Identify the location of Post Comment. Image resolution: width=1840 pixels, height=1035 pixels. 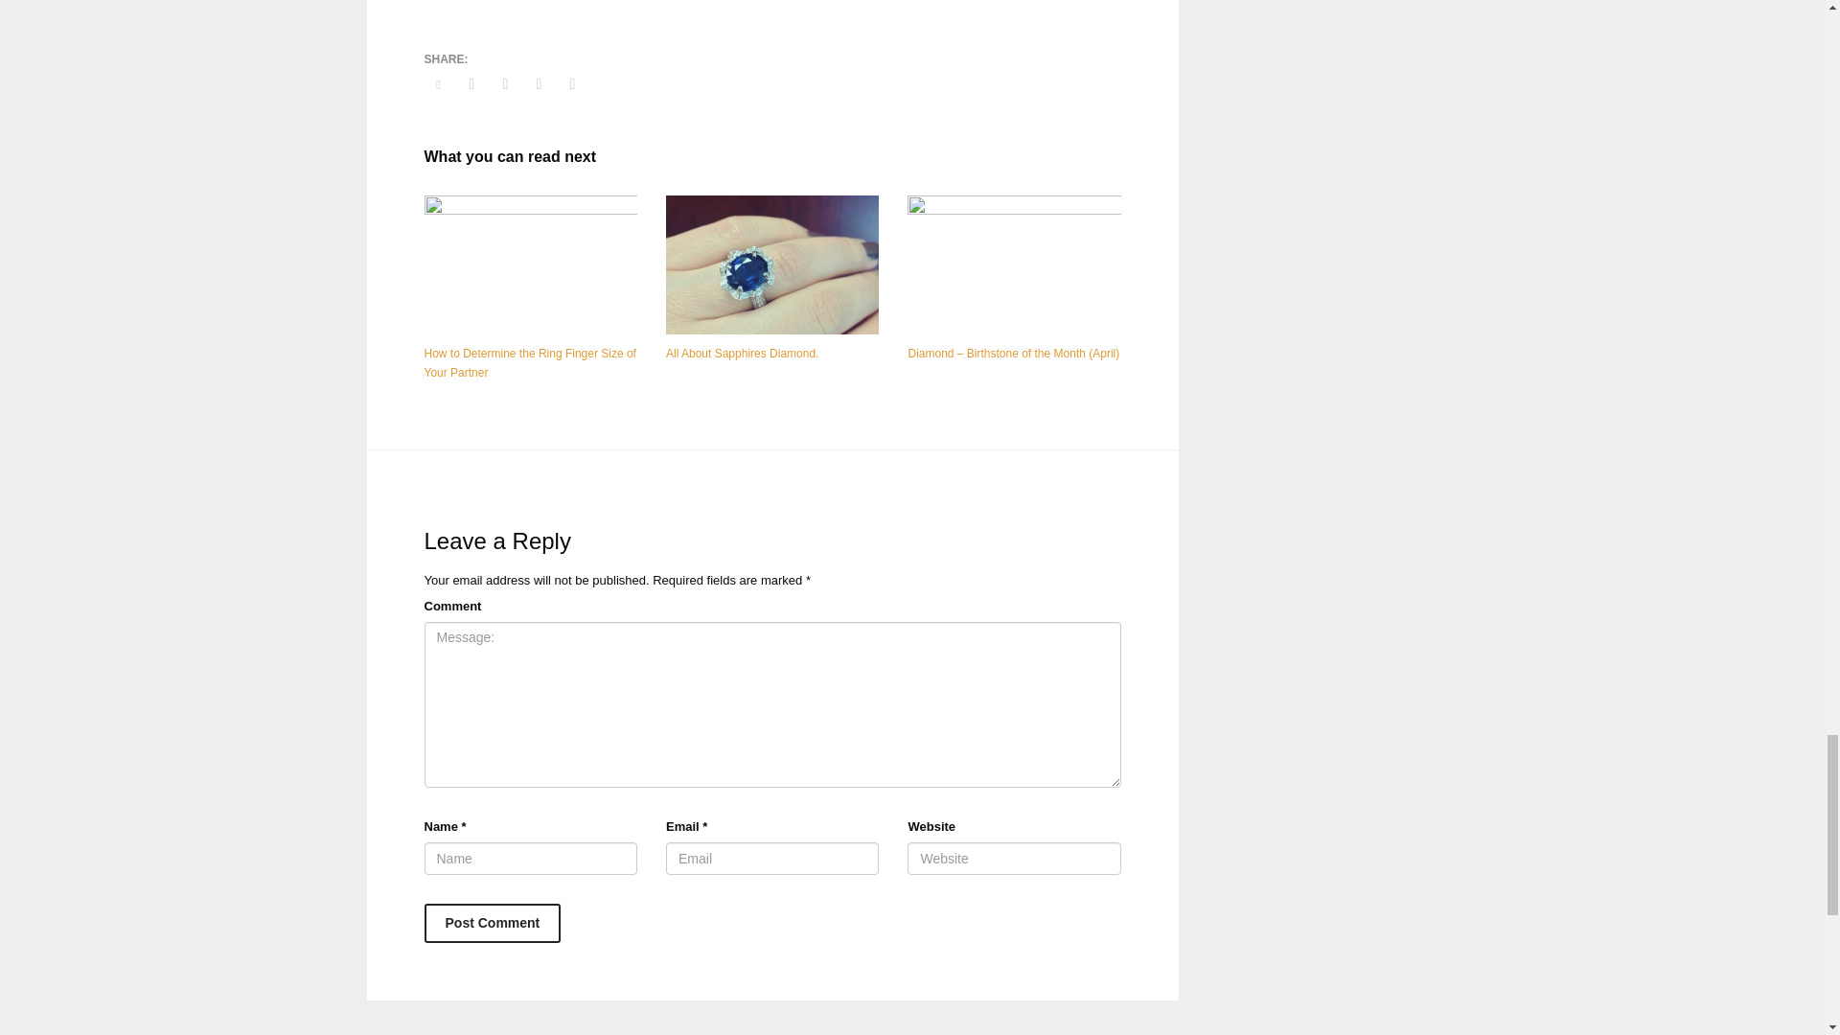
(492, 922).